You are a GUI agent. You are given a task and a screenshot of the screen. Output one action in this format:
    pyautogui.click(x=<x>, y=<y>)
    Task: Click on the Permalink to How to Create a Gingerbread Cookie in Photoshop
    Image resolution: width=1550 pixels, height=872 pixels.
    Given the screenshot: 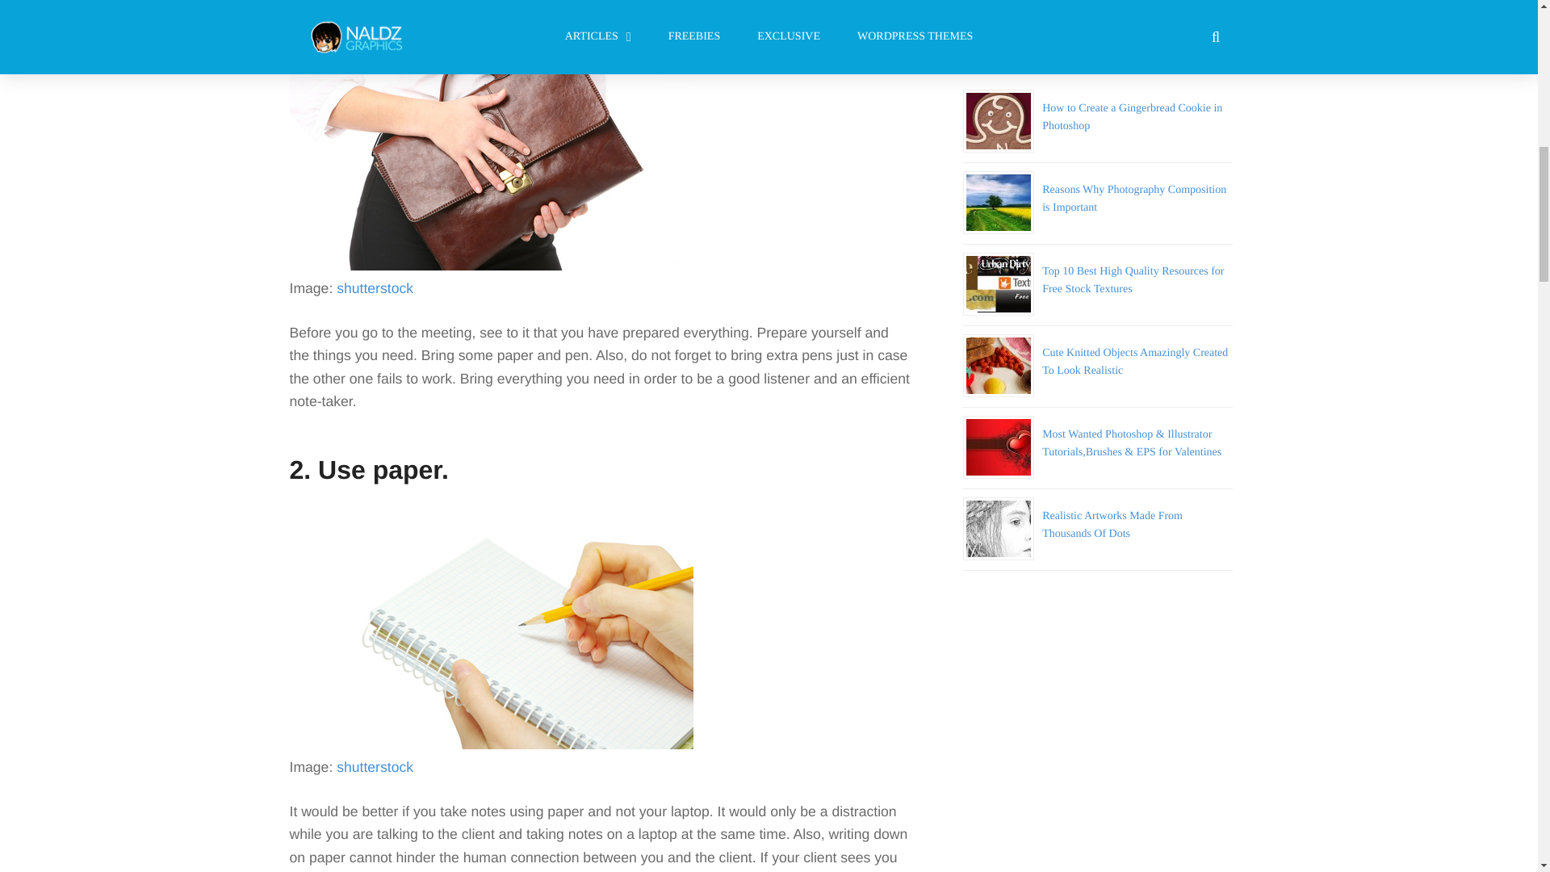 What is the action you would take?
    pyautogui.click(x=1132, y=118)
    